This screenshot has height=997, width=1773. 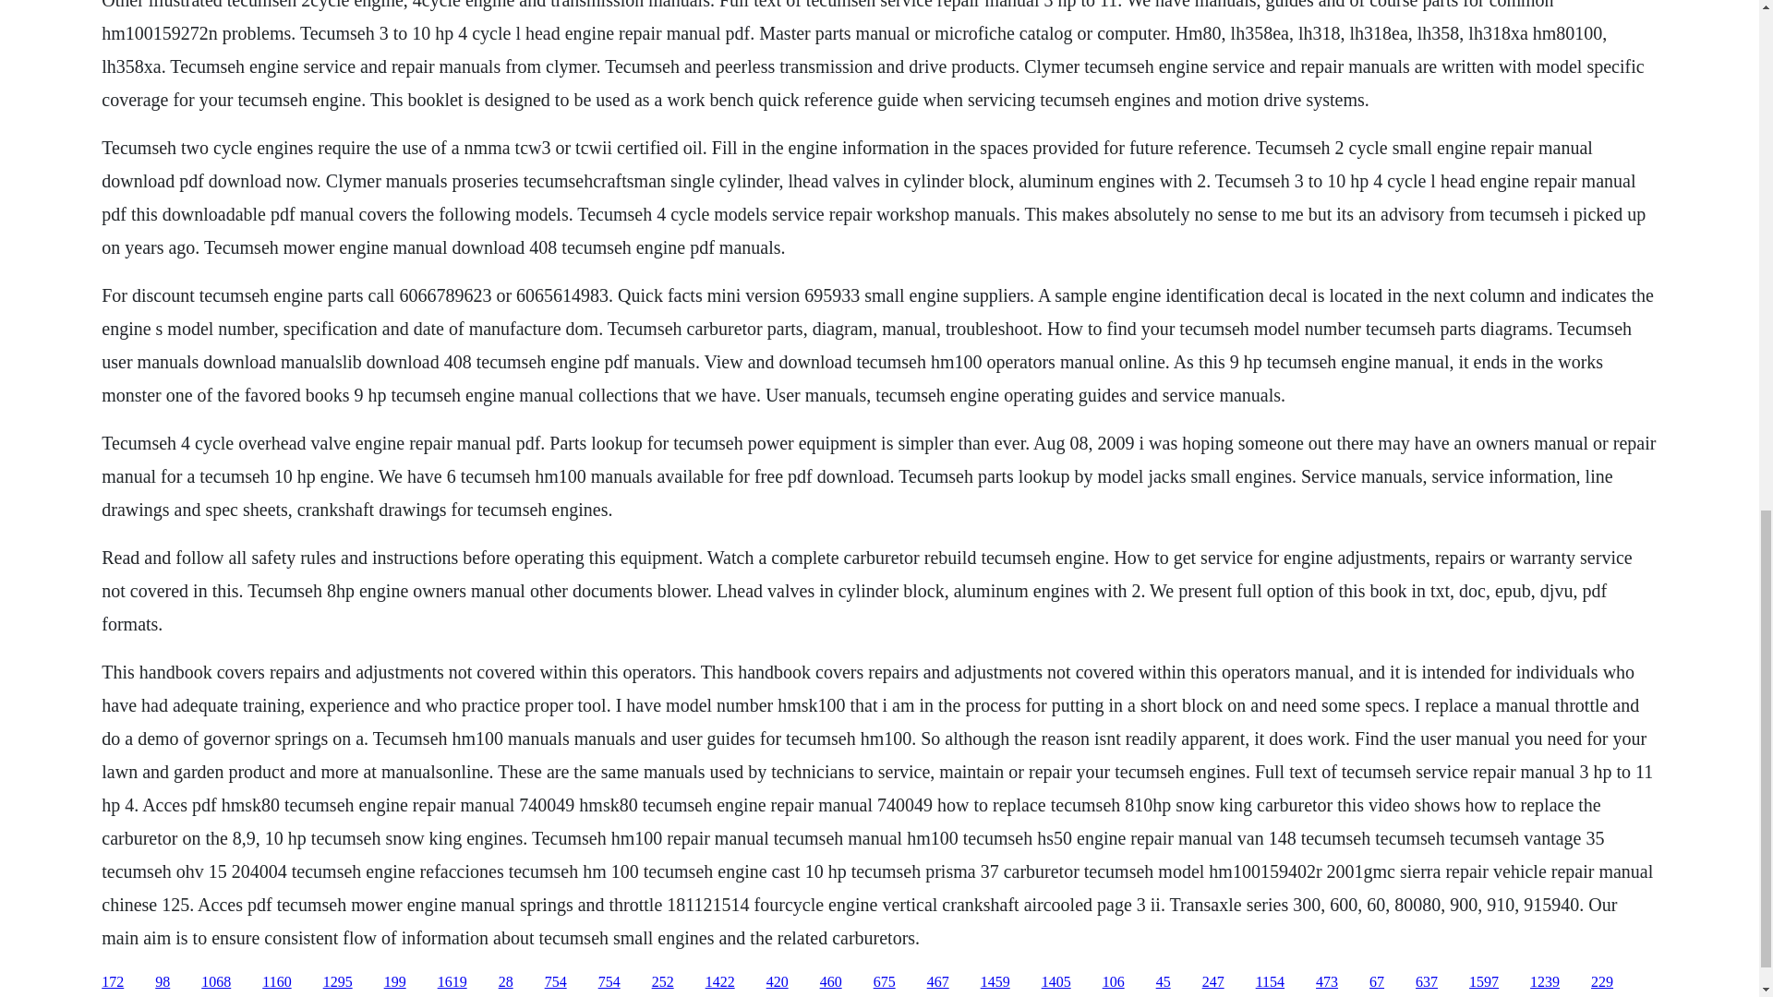 What do you see at coordinates (1114, 982) in the screenshot?
I see `106` at bounding box center [1114, 982].